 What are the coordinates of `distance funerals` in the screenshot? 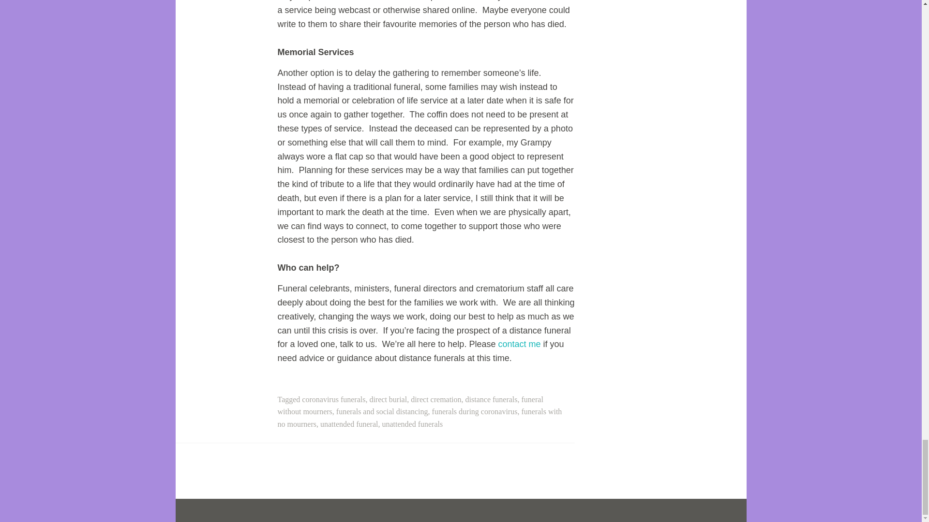 It's located at (491, 399).